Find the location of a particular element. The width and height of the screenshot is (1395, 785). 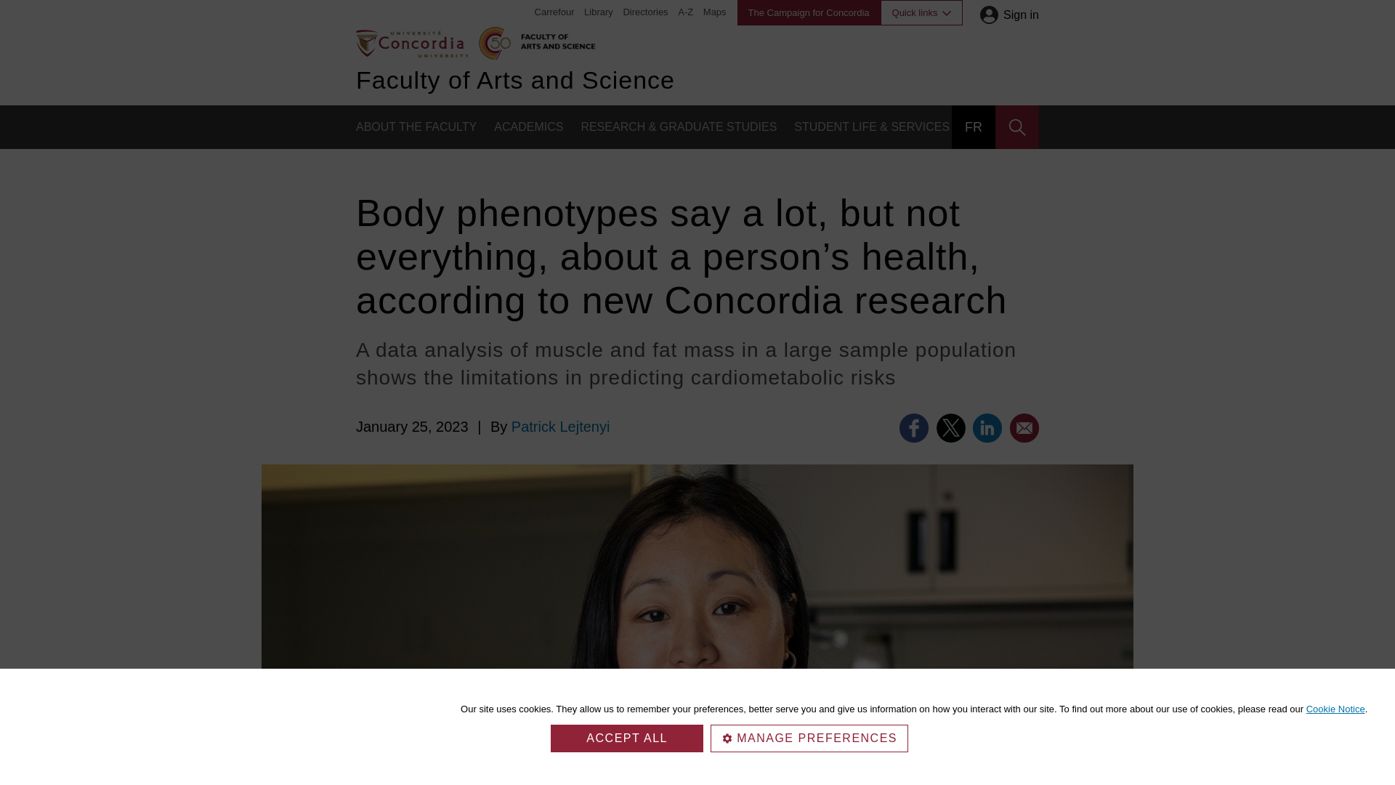

Email this story is located at coordinates (1024, 428).